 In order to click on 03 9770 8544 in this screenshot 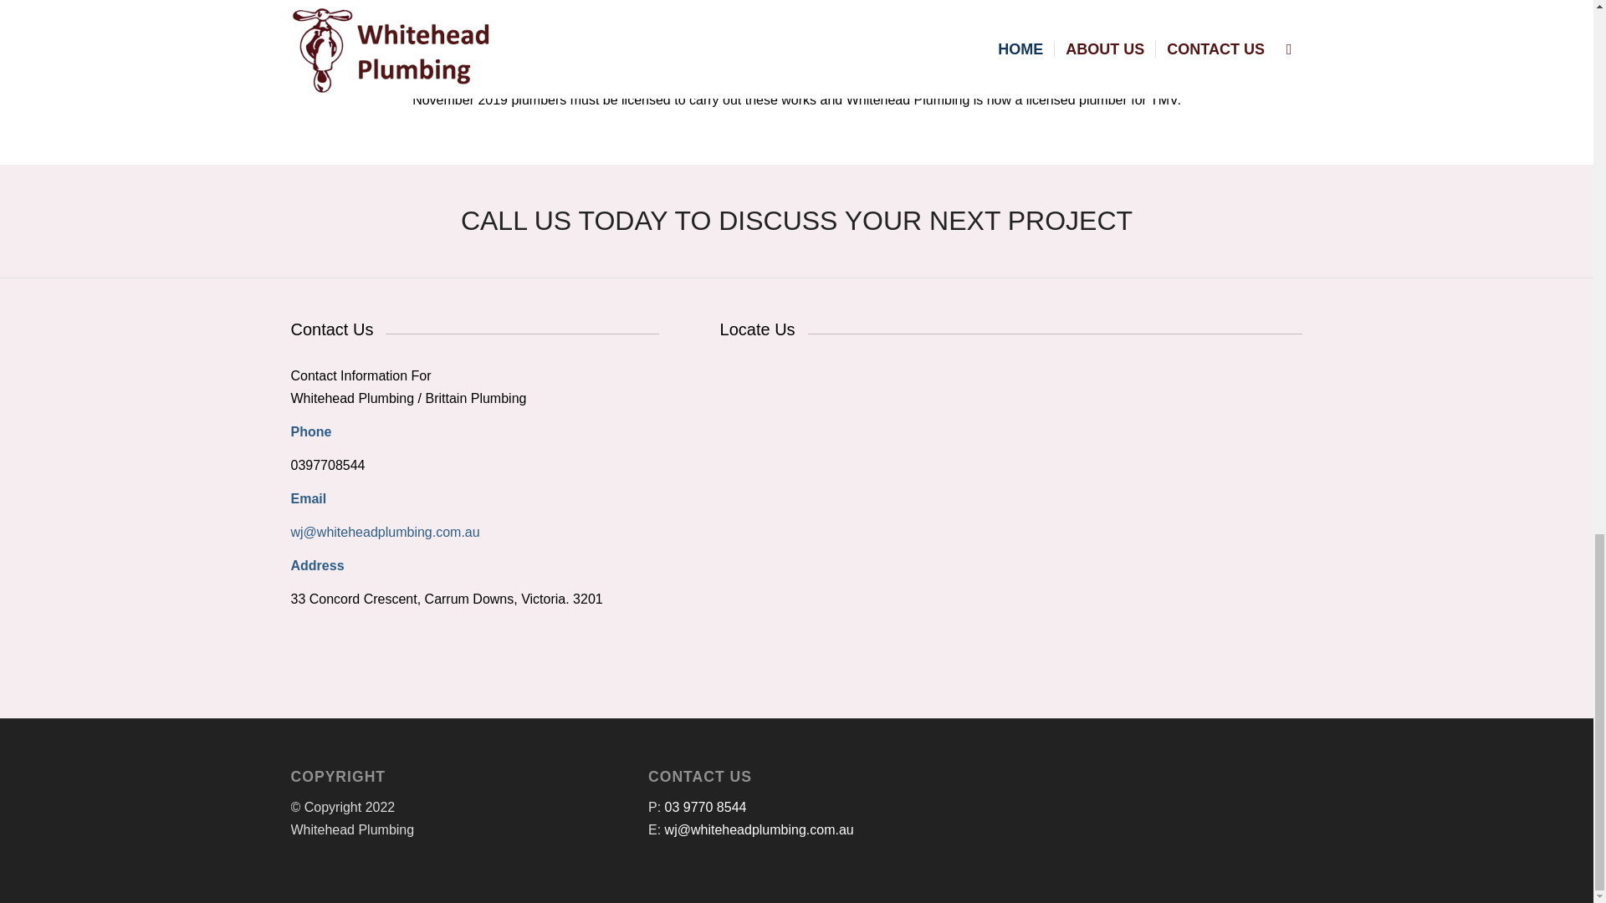, I will do `click(705, 807)`.